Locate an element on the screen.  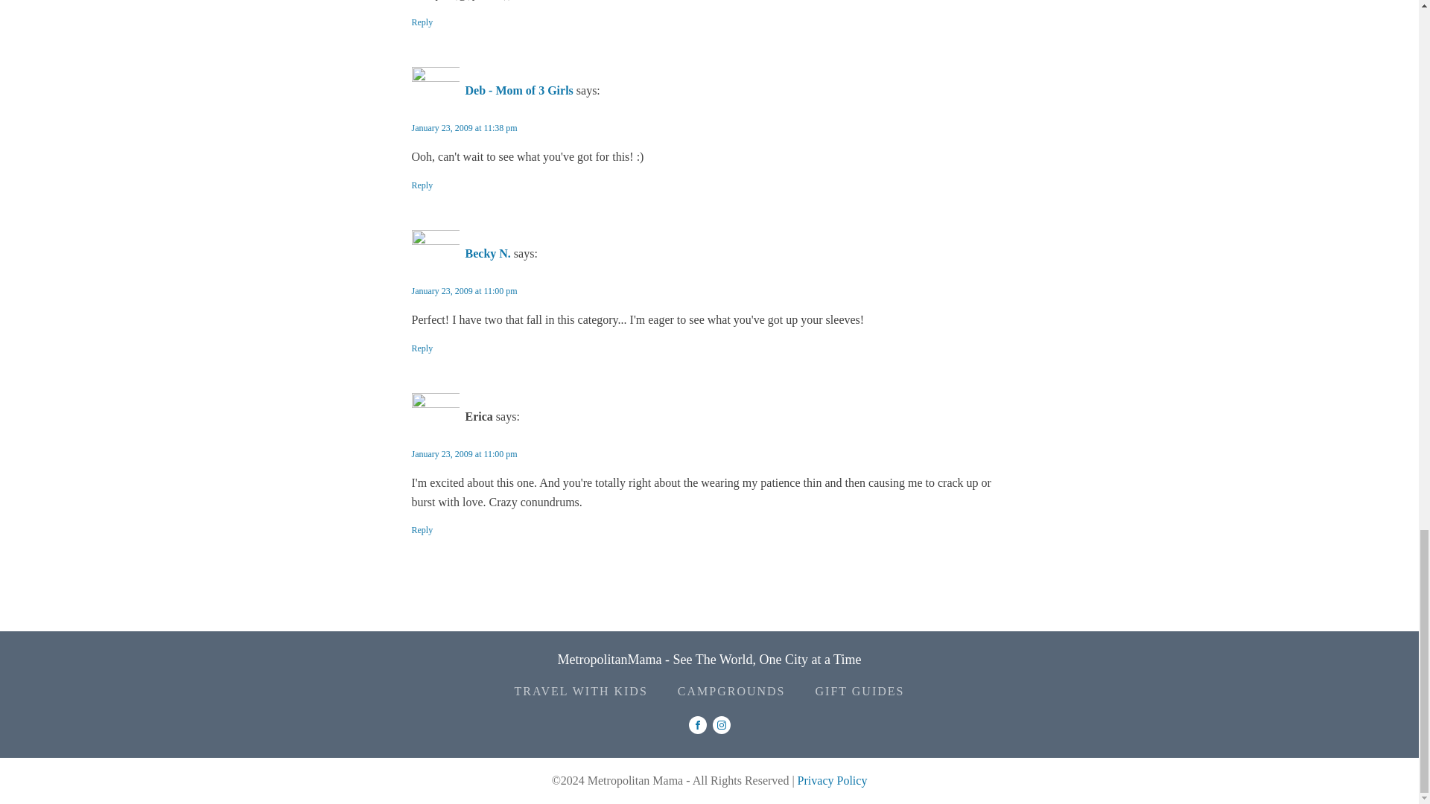
TRAVEL WITH KIDS is located at coordinates (581, 691).